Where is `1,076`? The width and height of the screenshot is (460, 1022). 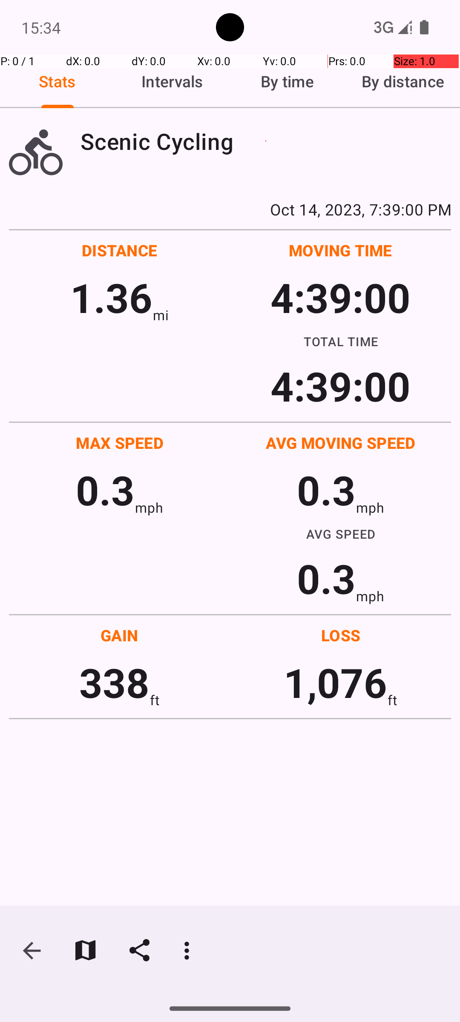 1,076 is located at coordinates (336, 682).